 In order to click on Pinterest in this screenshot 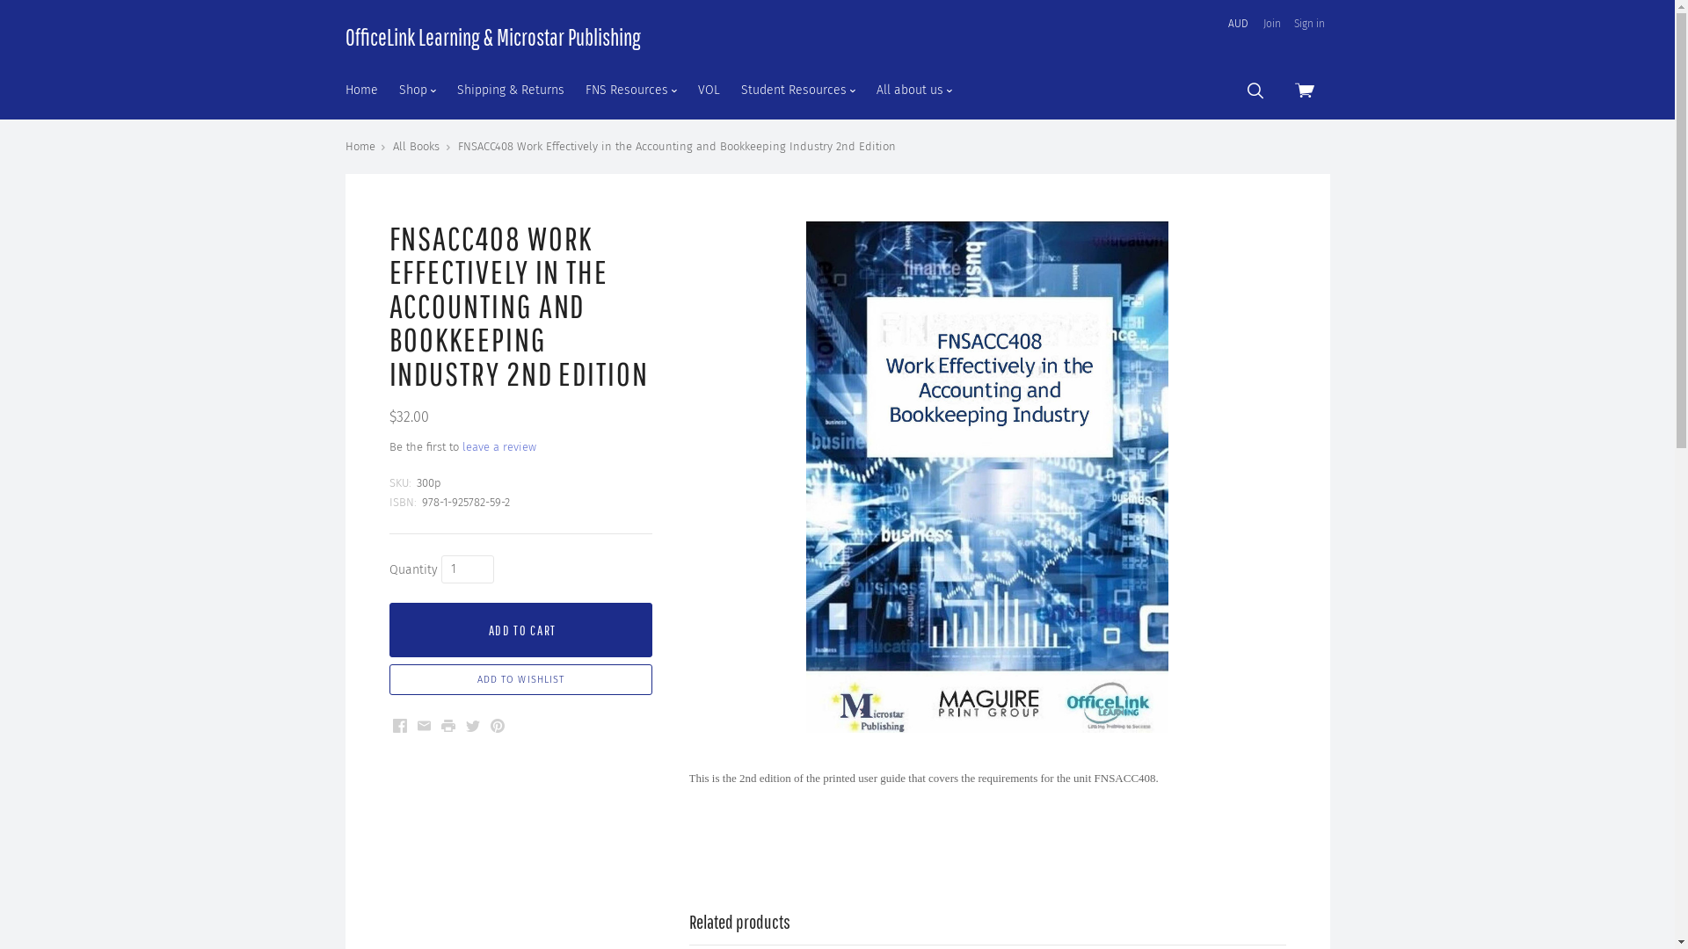, I will do `click(498, 726)`.